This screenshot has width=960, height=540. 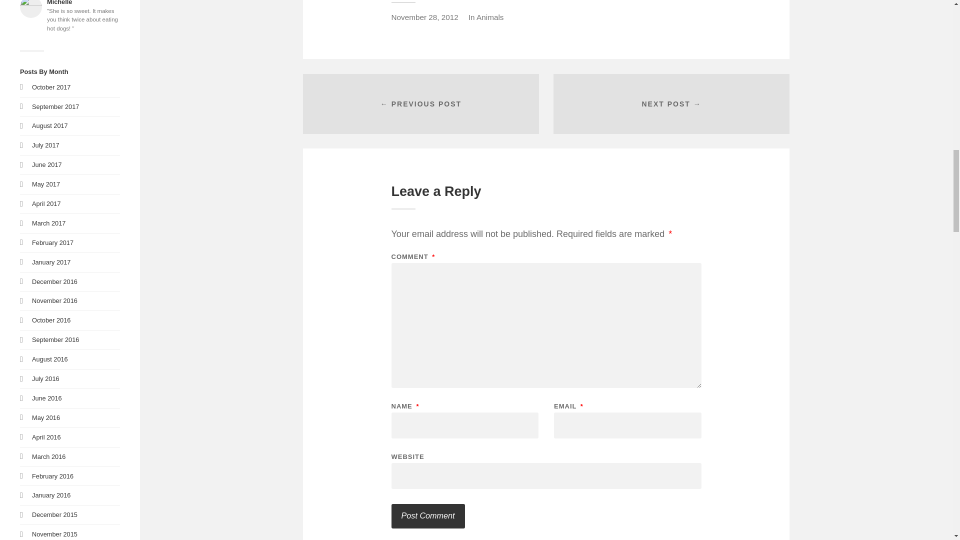 What do you see at coordinates (55, 107) in the screenshot?
I see `September 2017` at bounding box center [55, 107].